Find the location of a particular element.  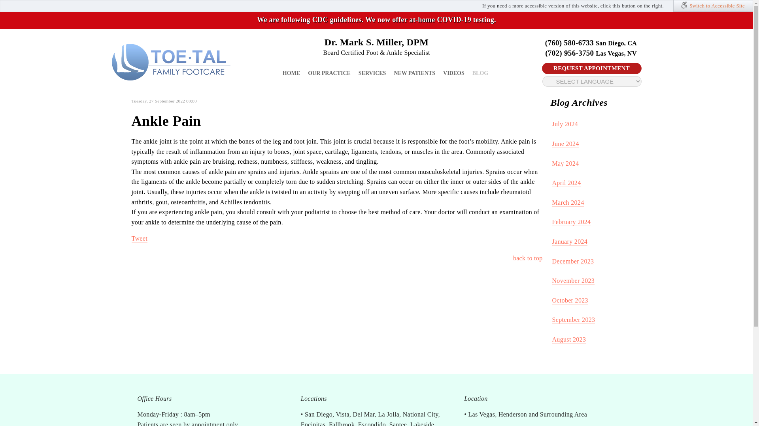

March 2024 is located at coordinates (568, 203).